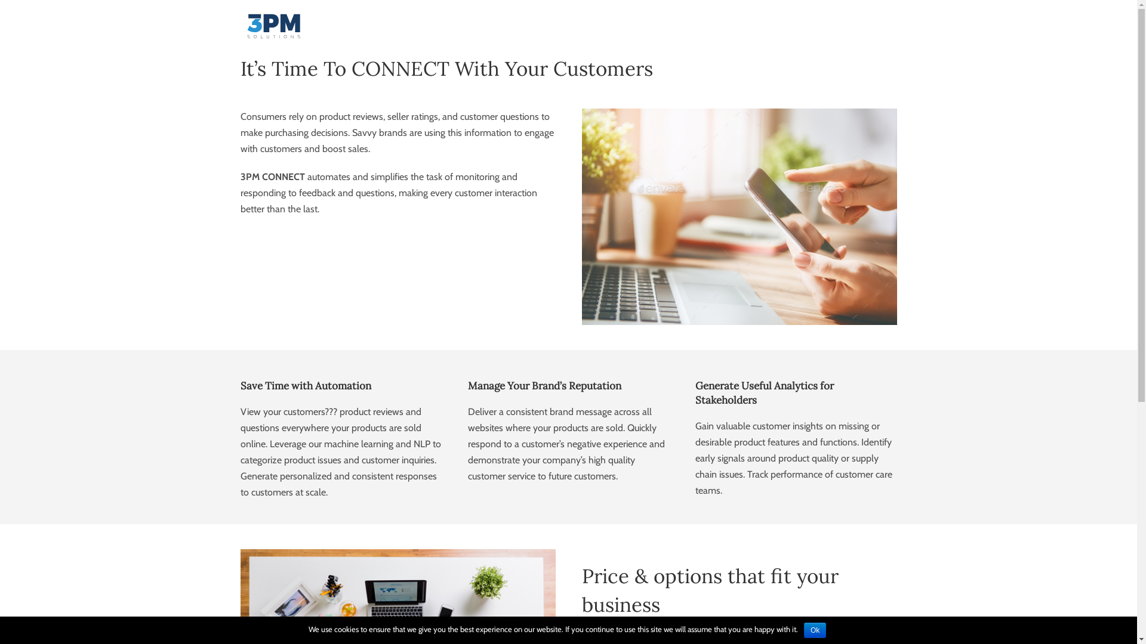  What do you see at coordinates (815, 630) in the screenshot?
I see `Ok` at bounding box center [815, 630].